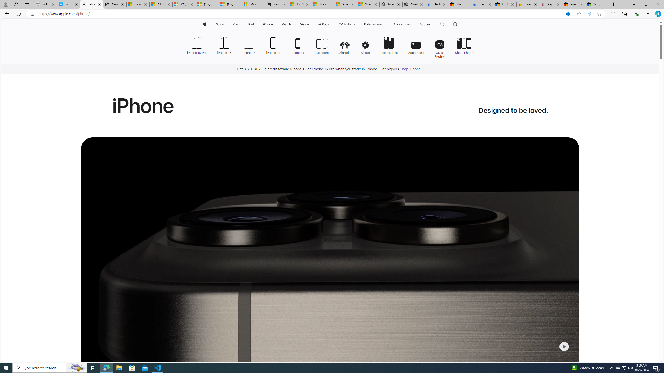  Describe the element at coordinates (255, 24) in the screenshot. I see `iPad menu` at that location.